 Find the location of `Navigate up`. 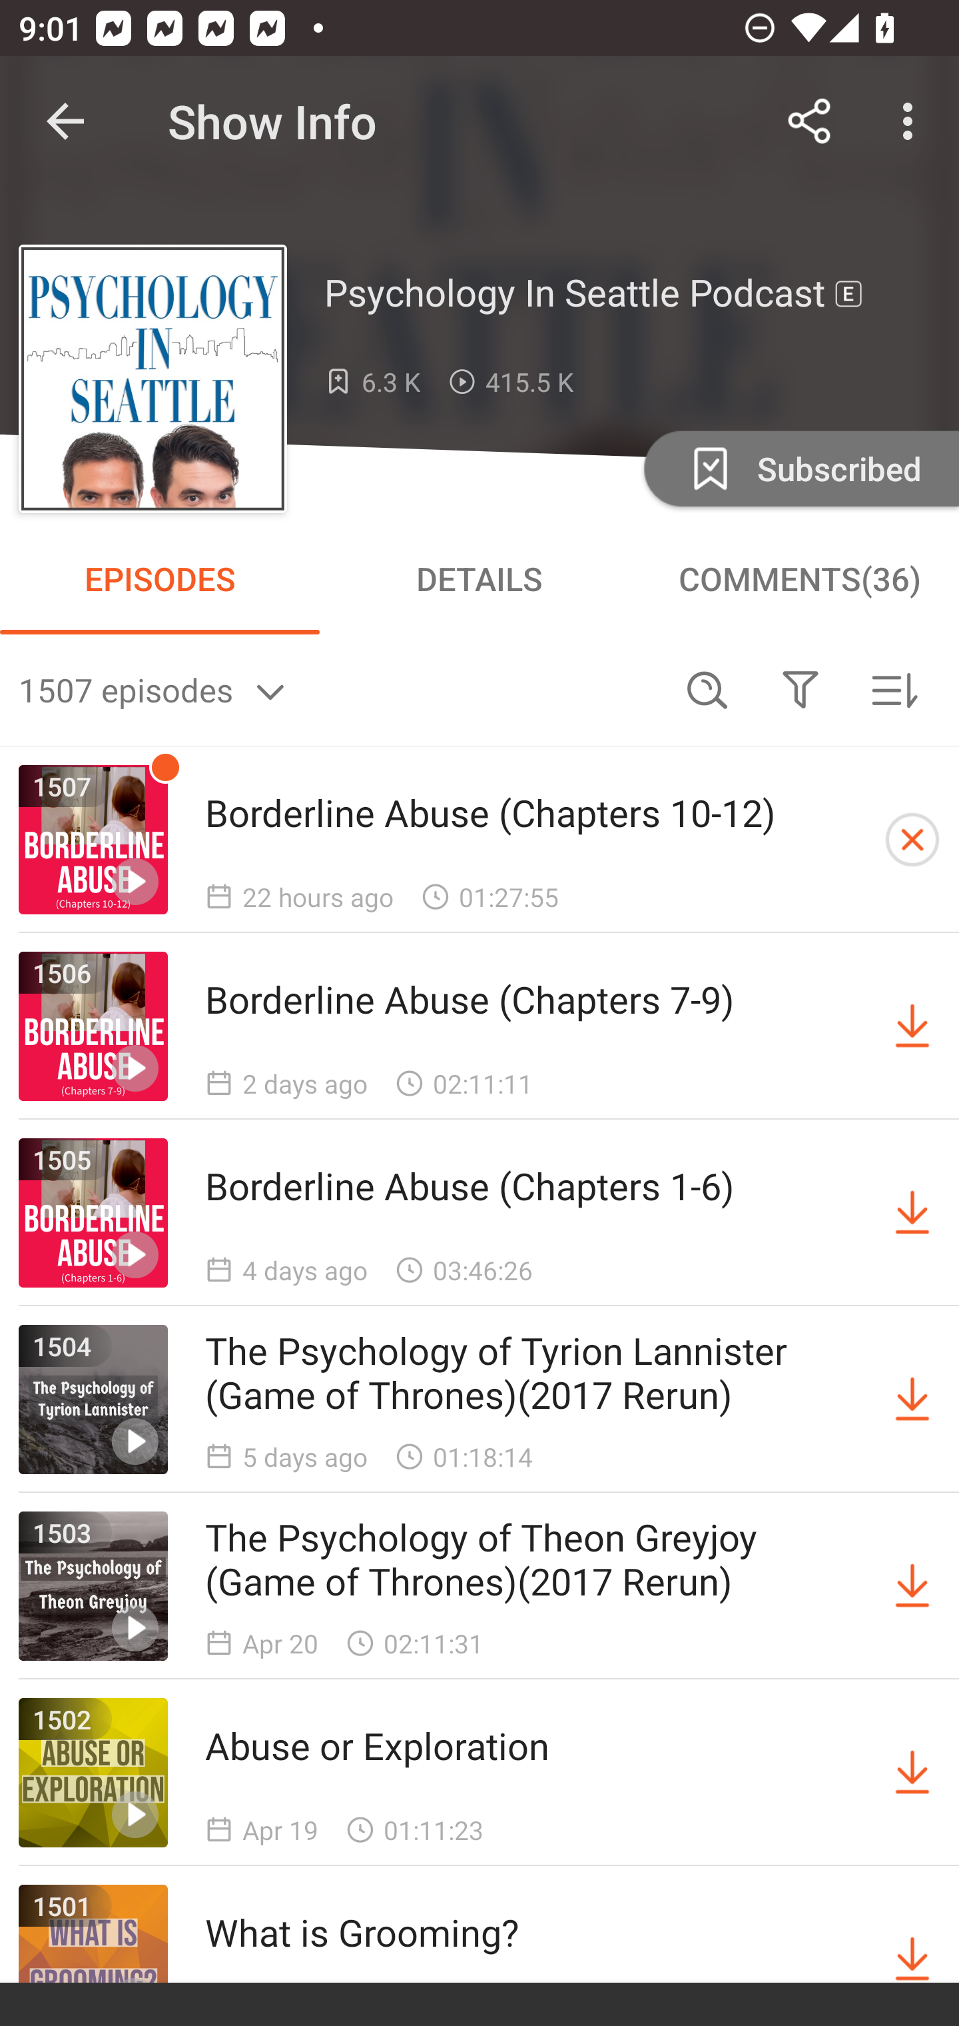

Navigate up is located at coordinates (65, 121).